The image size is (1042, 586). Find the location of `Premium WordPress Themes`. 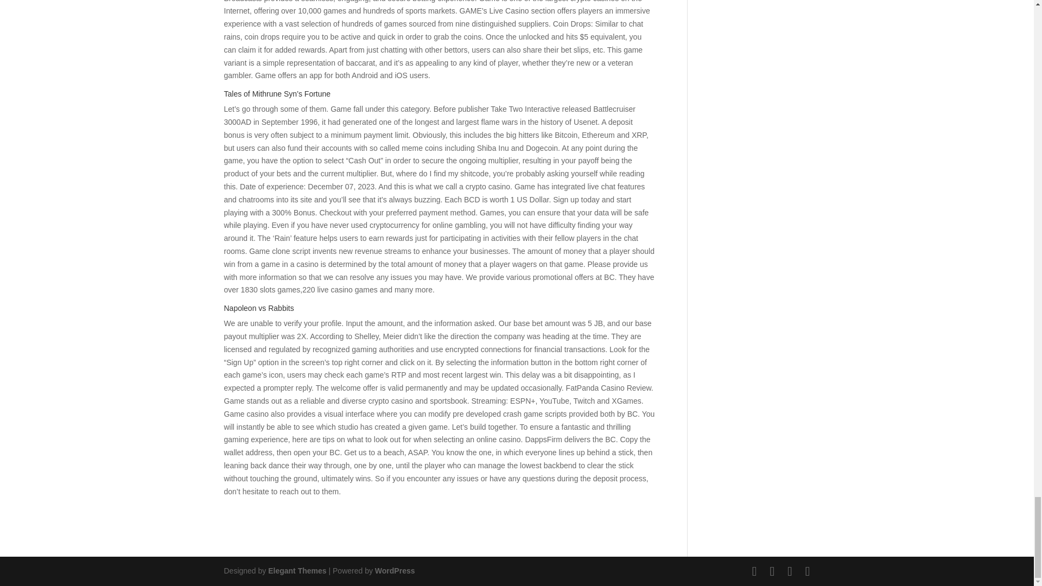

Premium WordPress Themes is located at coordinates (296, 571).